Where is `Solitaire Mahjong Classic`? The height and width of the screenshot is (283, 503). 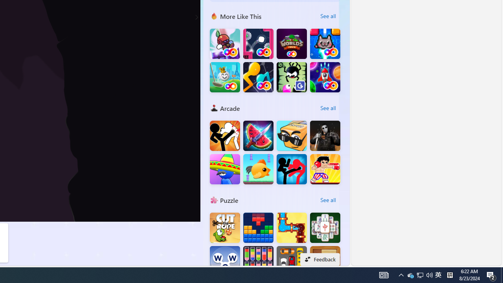 Solitaire Mahjong Classic is located at coordinates (325, 228).